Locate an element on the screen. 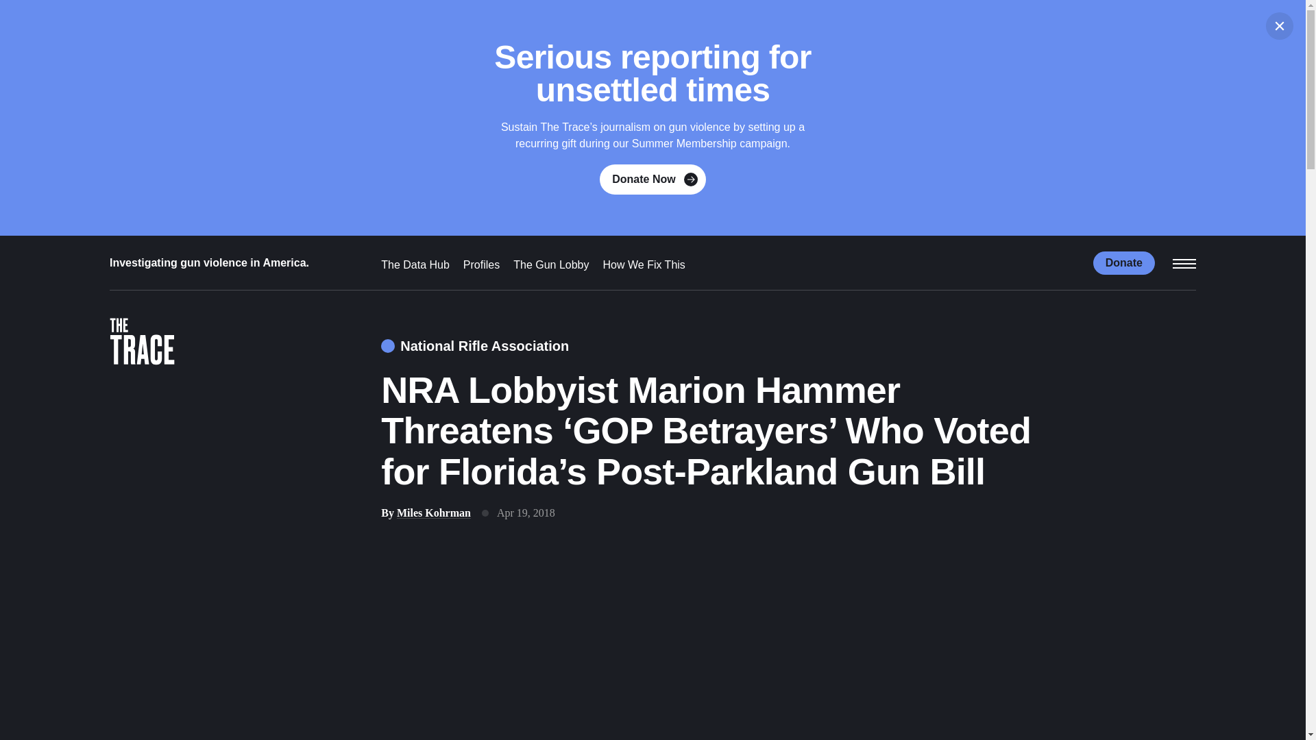 The width and height of the screenshot is (1316, 740). The Data Hub is located at coordinates (415, 264).